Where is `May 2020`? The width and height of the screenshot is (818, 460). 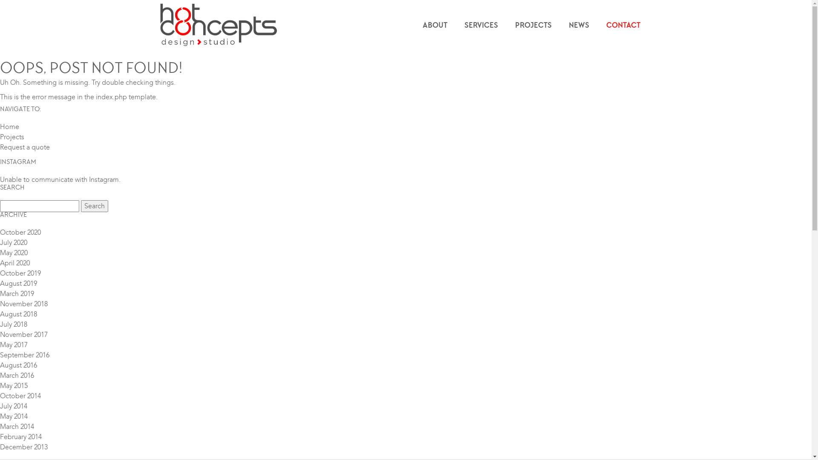
May 2020 is located at coordinates (14, 253).